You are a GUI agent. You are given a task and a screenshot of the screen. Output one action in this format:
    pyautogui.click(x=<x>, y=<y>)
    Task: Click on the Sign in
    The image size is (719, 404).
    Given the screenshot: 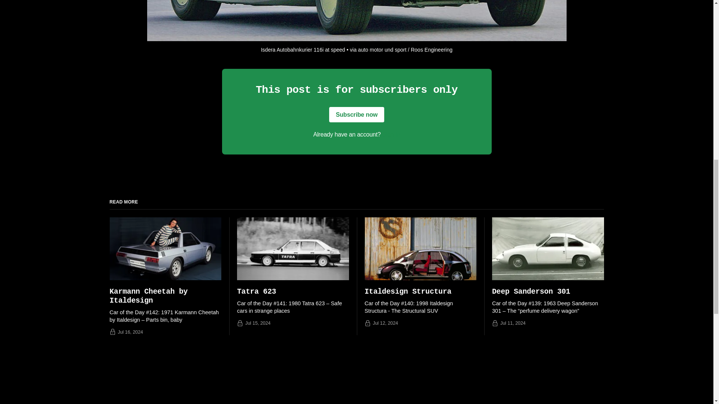 What is the action you would take?
    pyautogui.click(x=391, y=135)
    